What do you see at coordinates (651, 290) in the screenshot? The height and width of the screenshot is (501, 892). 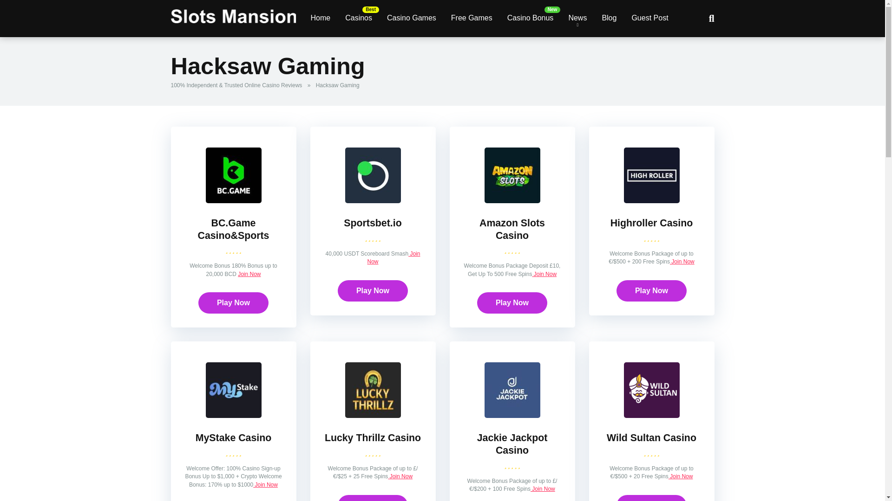 I see `Play Now` at bounding box center [651, 290].